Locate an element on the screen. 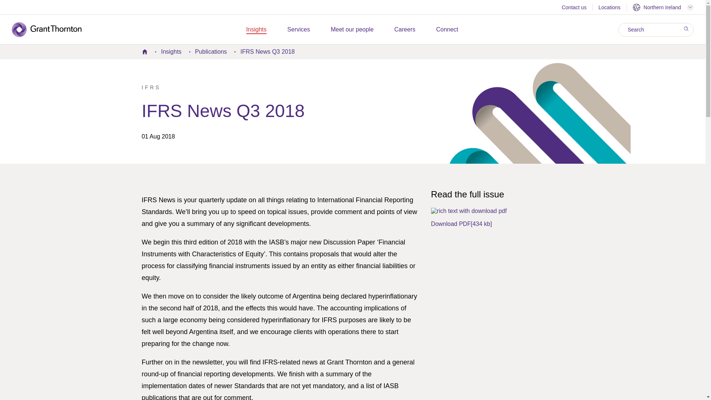 This screenshot has width=711, height=400. Careers is located at coordinates (405, 30).